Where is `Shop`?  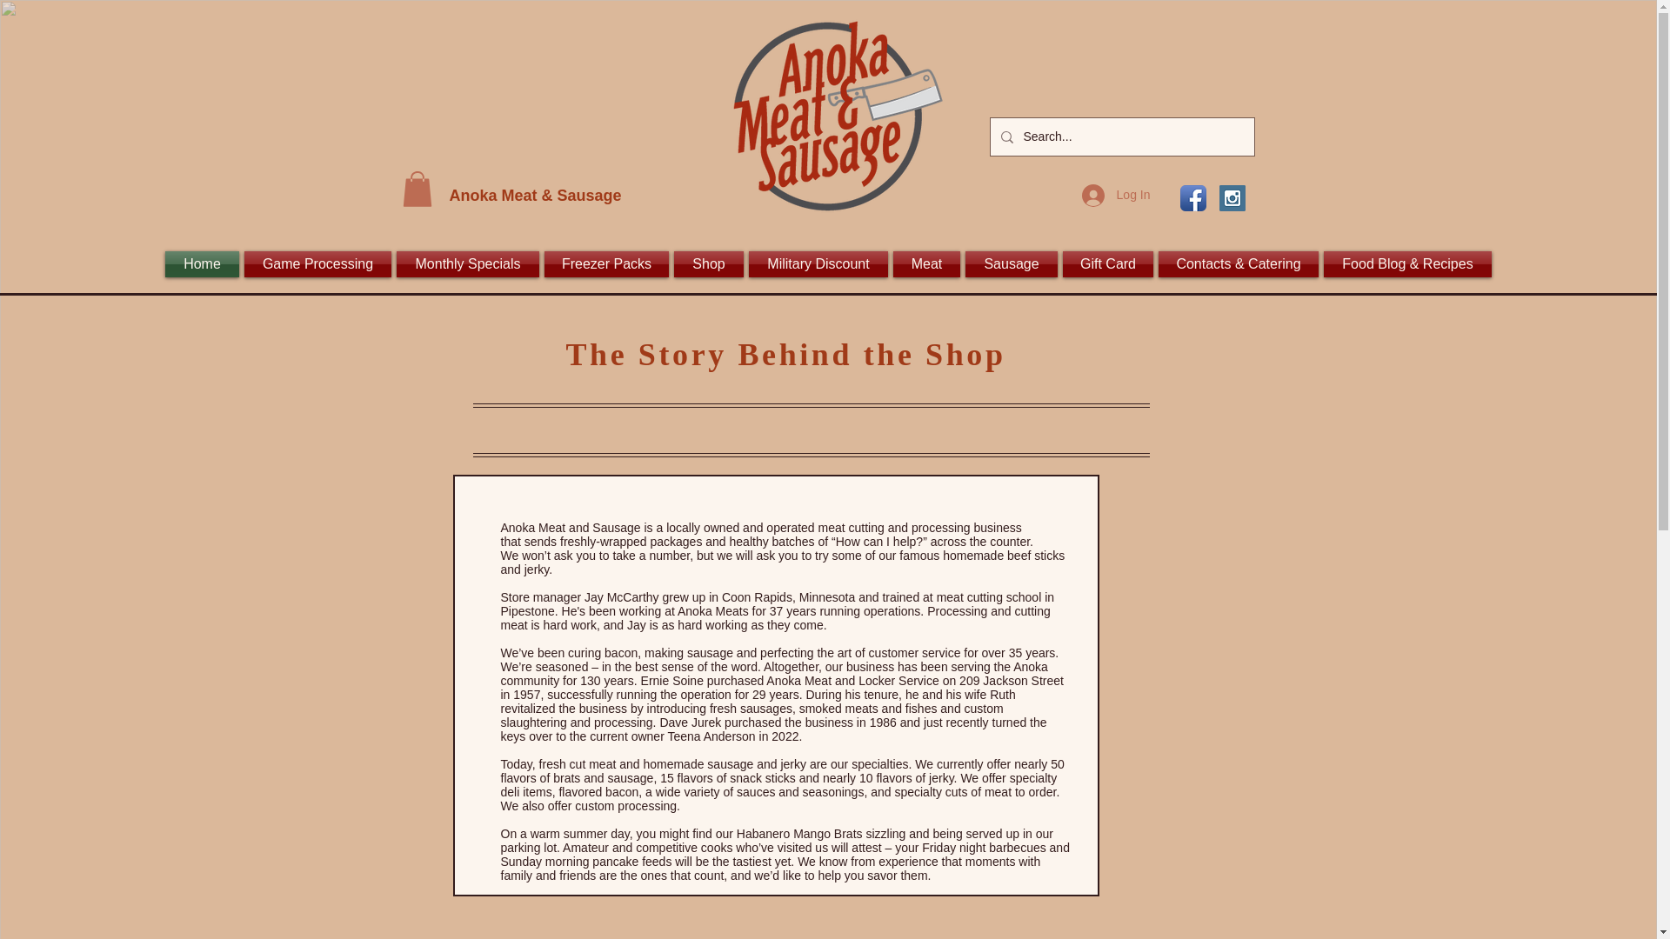
Shop is located at coordinates (708, 264).